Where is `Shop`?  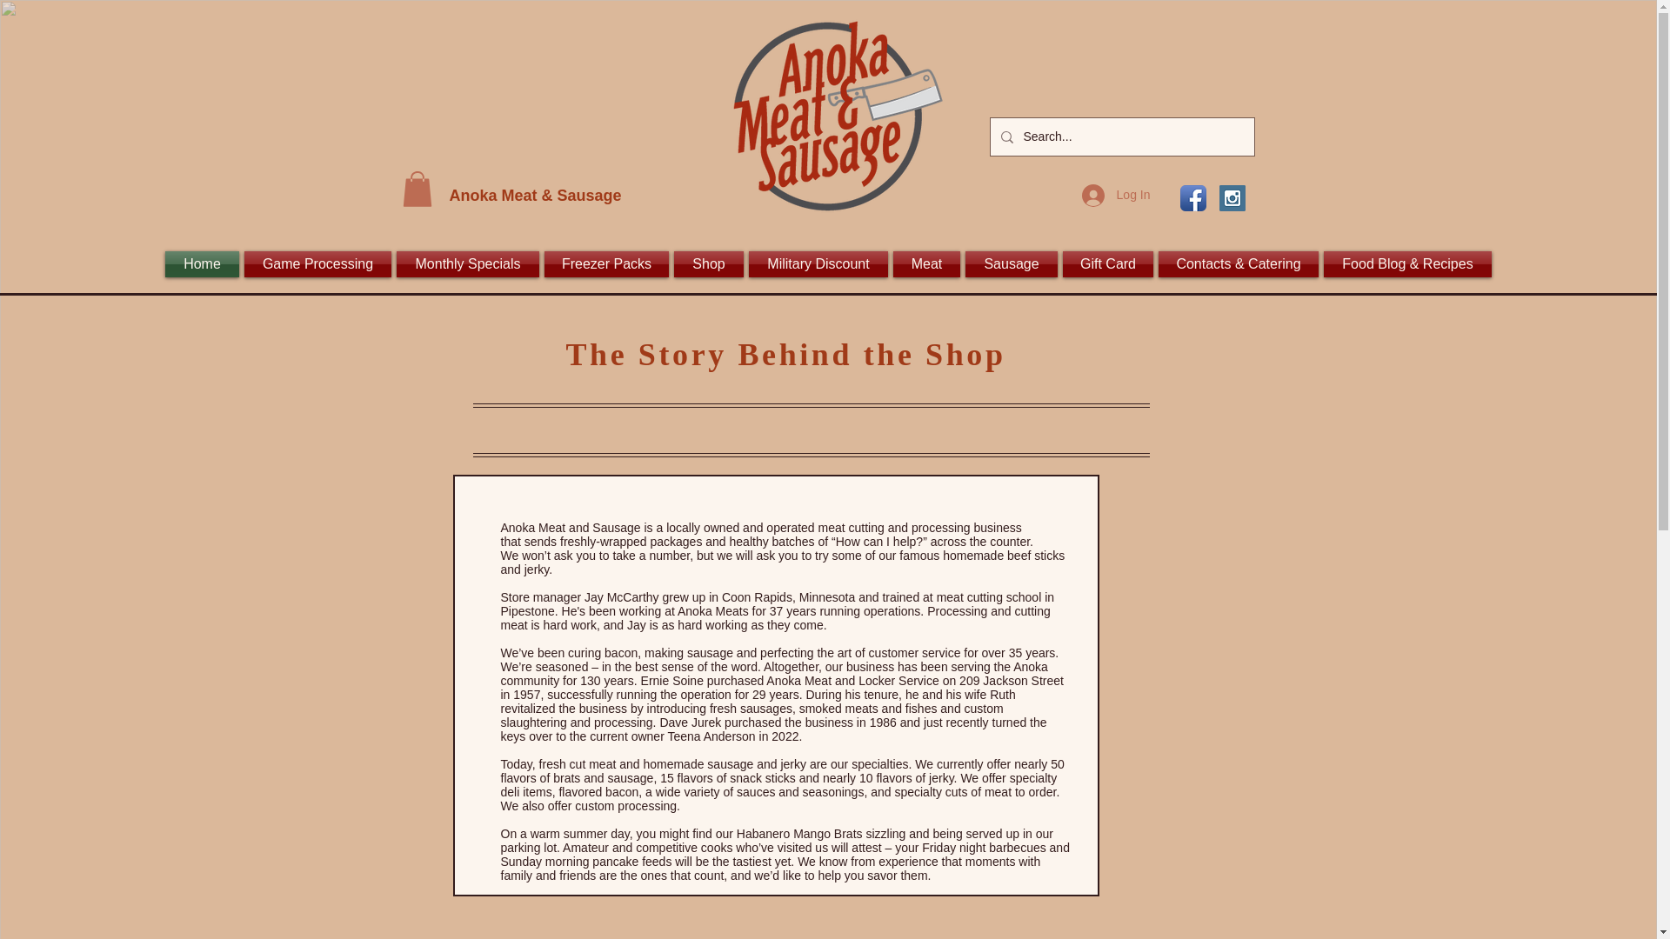
Shop is located at coordinates (708, 264).